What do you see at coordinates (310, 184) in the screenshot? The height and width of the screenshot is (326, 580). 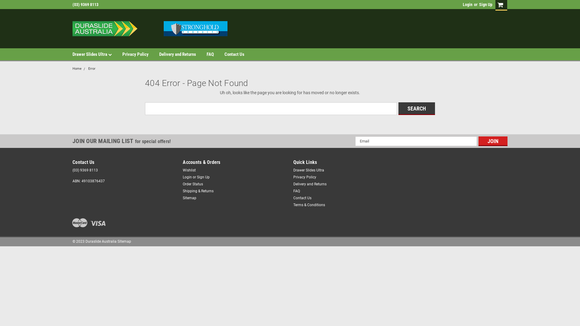 I see `Delivery and Returns` at bounding box center [310, 184].